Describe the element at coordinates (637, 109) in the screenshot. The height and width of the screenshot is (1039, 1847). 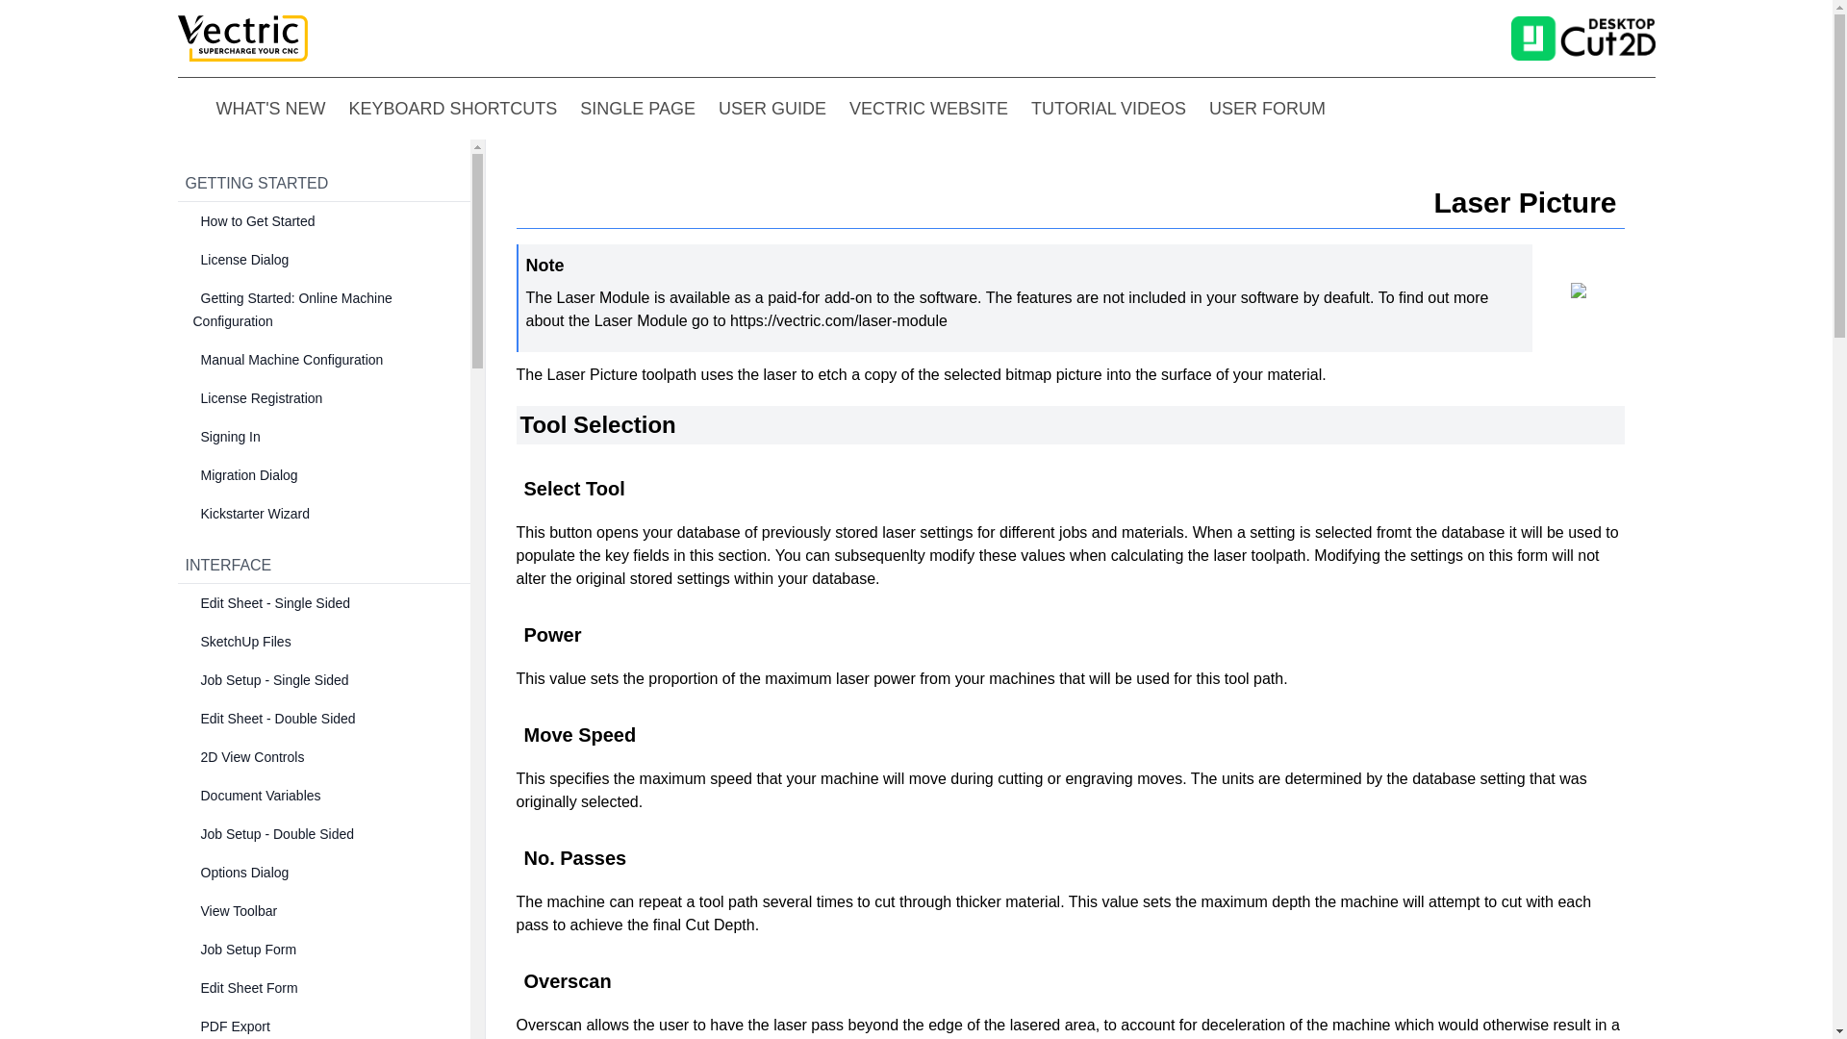
I see `SINGLE PAGE` at that location.